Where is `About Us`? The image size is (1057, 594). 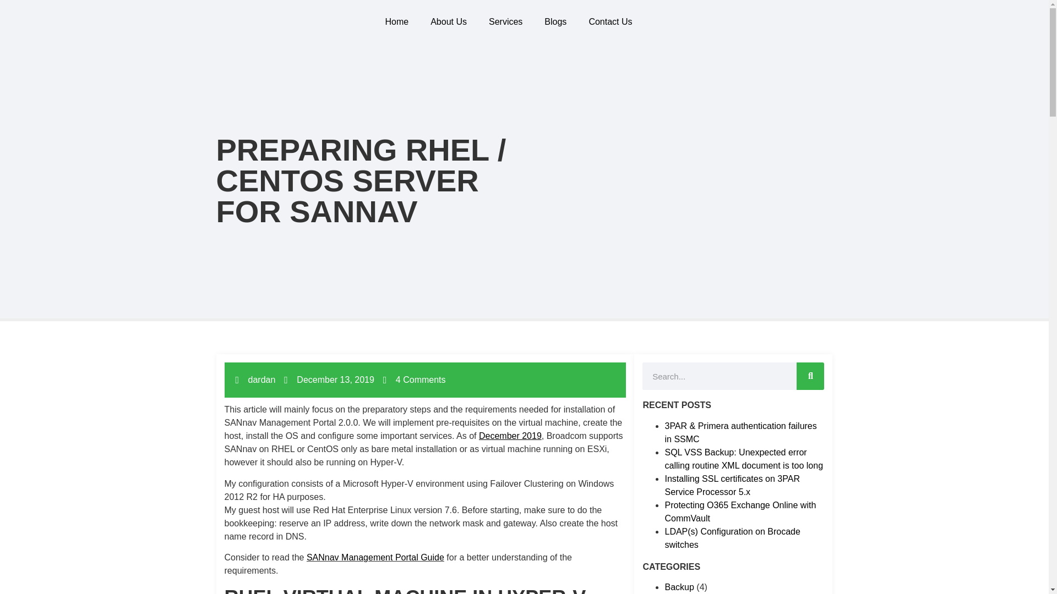
About Us is located at coordinates (448, 22).